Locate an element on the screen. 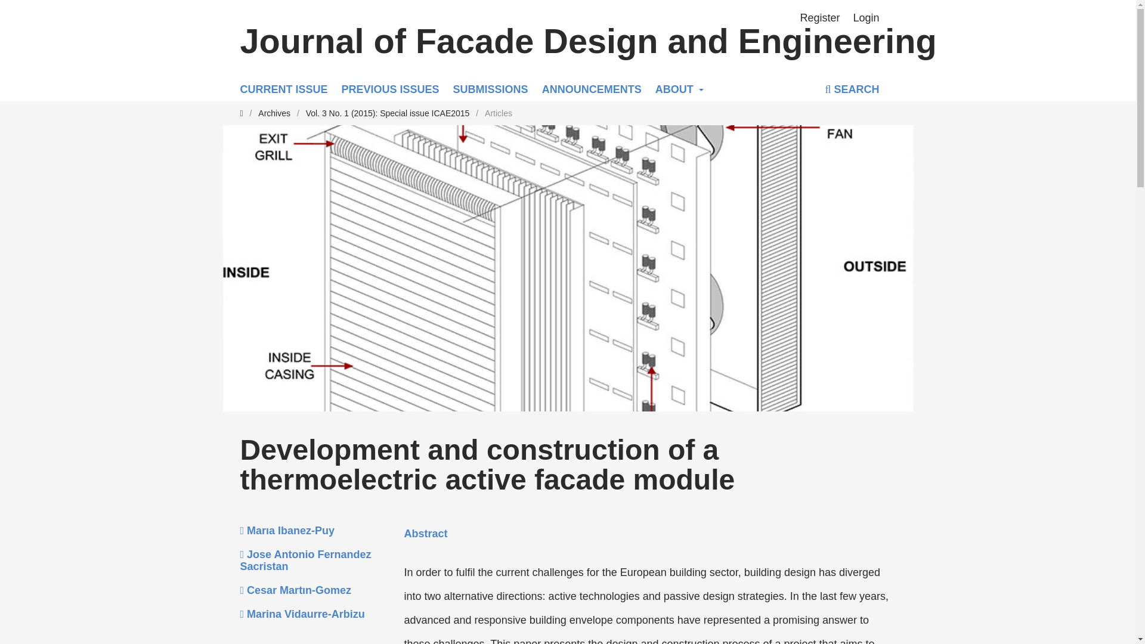  SEARCH is located at coordinates (852, 91).